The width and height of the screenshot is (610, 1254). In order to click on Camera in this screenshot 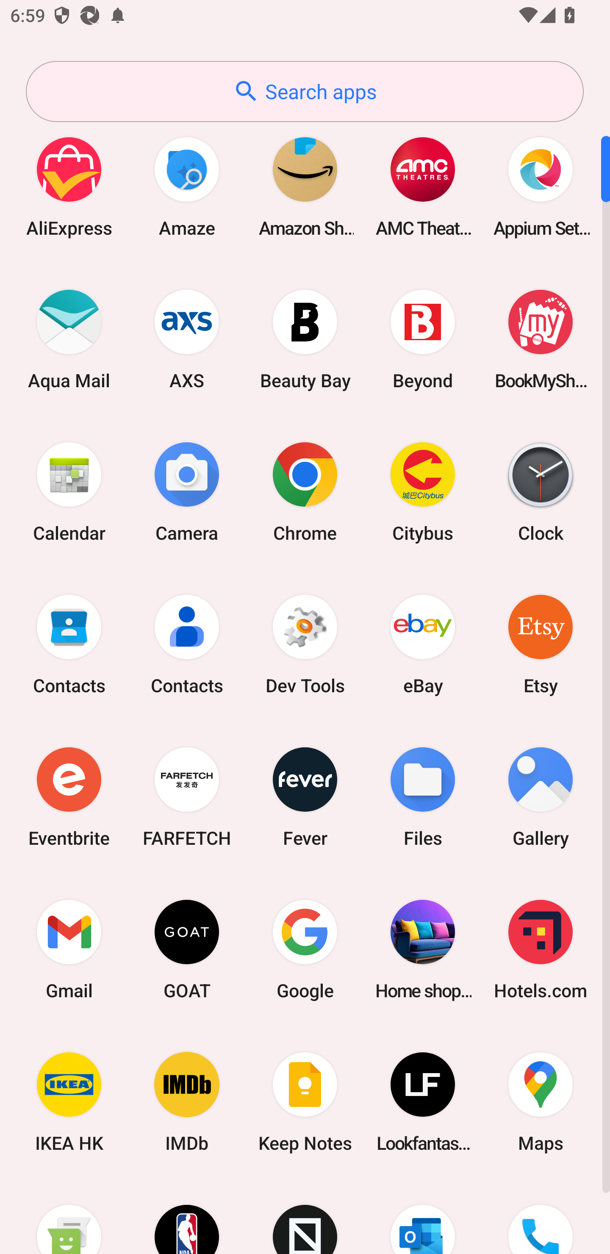, I will do `click(187, 491)`.